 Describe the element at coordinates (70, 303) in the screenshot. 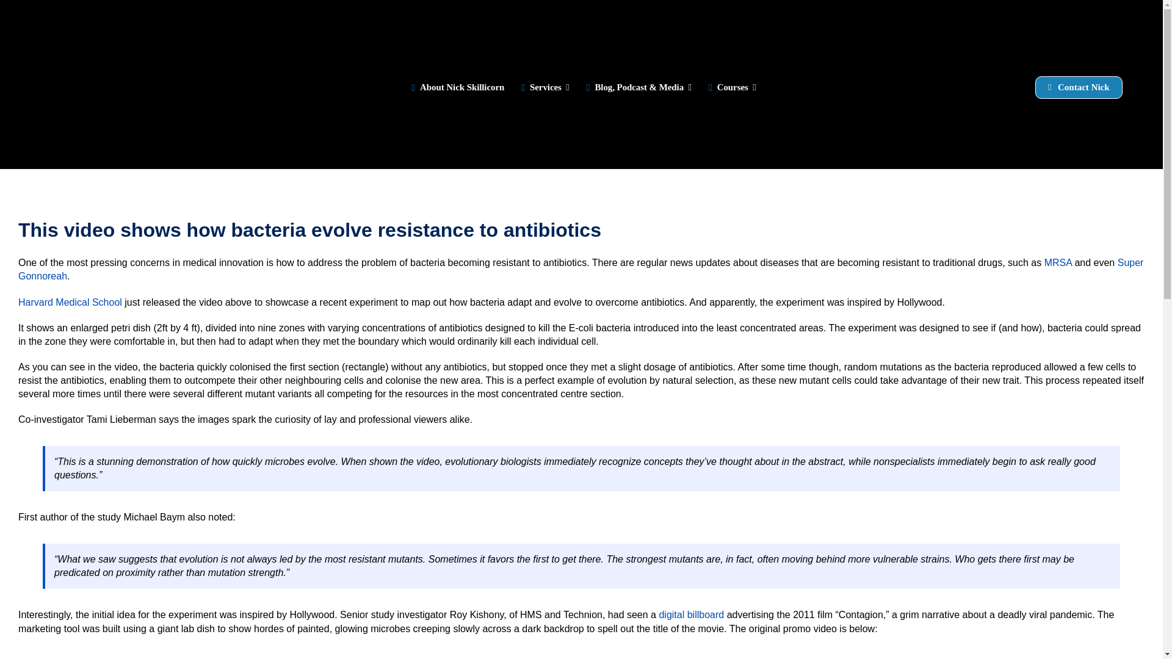

I see `Harvard Medical School` at that location.